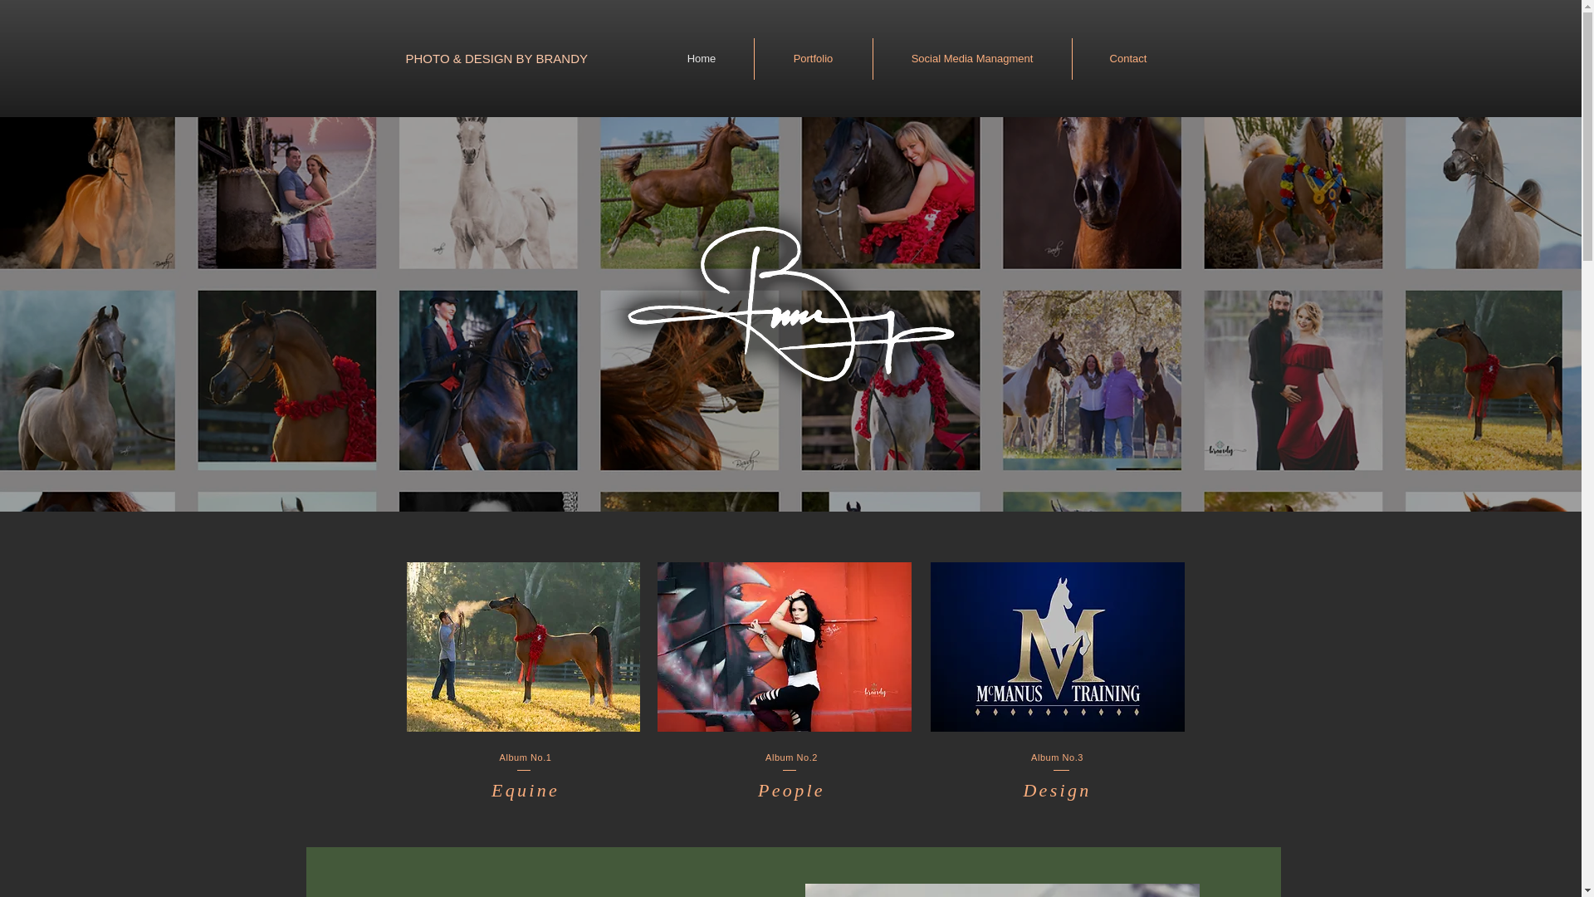 The height and width of the screenshot is (897, 1594). Describe the element at coordinates (972, 59) in the screenshot. I see `Social Media Managment` at that location.